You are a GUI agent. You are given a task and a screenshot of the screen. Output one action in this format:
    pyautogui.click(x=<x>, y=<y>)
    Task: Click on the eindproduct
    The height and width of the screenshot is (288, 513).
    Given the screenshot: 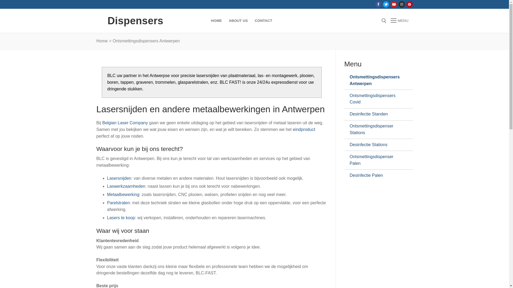 What is the action you would take?
    pyautogui.click(x=304, y=130)
    